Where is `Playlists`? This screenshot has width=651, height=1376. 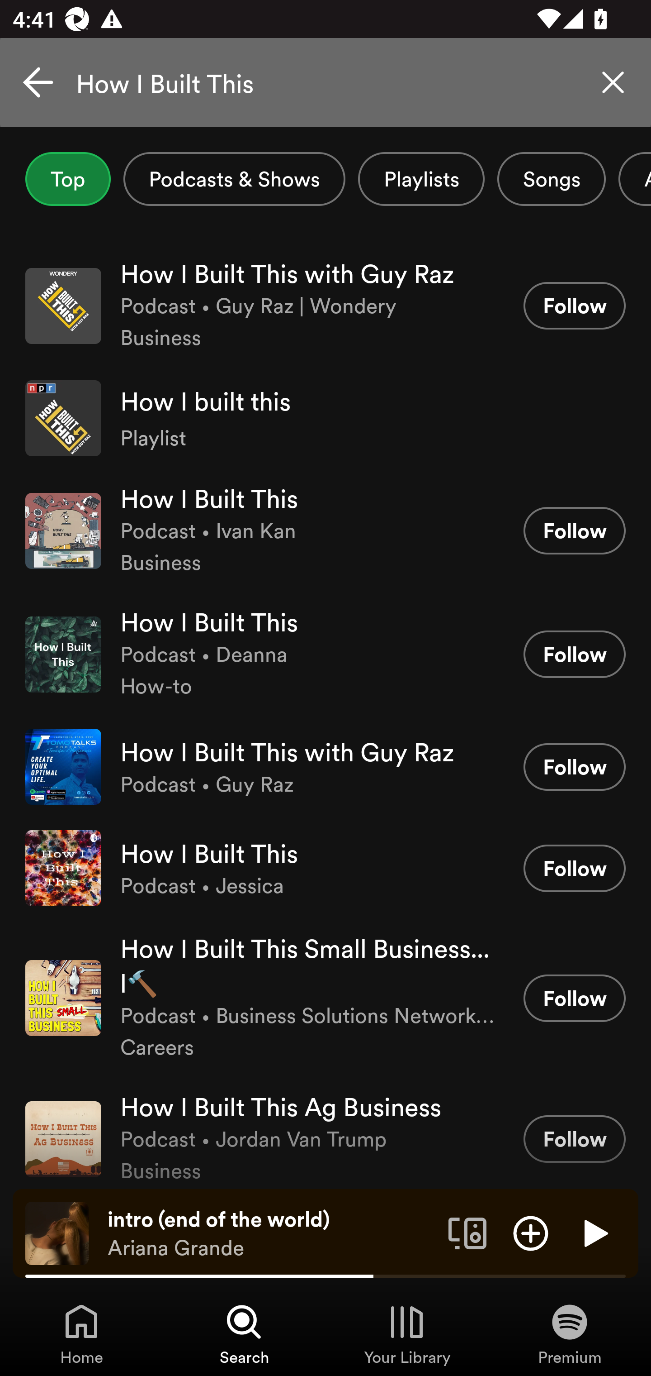
Playlists is located at coordinates (421, 179).